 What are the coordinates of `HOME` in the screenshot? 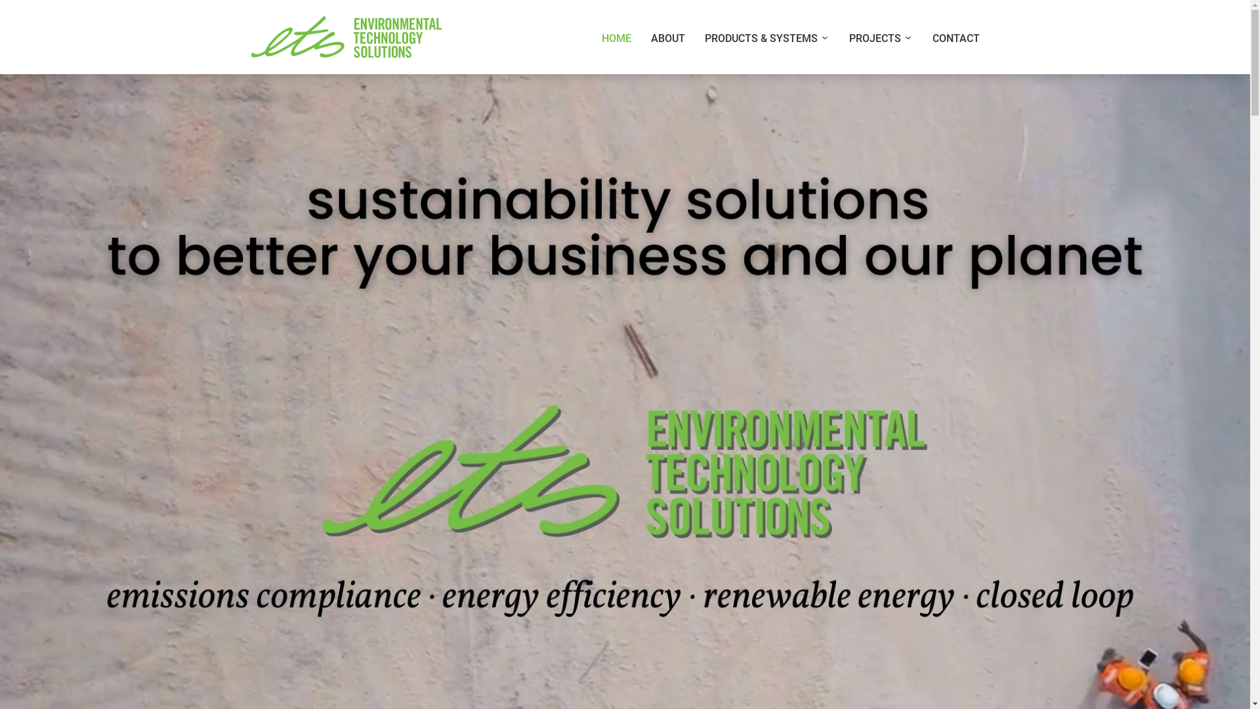 It's located at (617, 39).